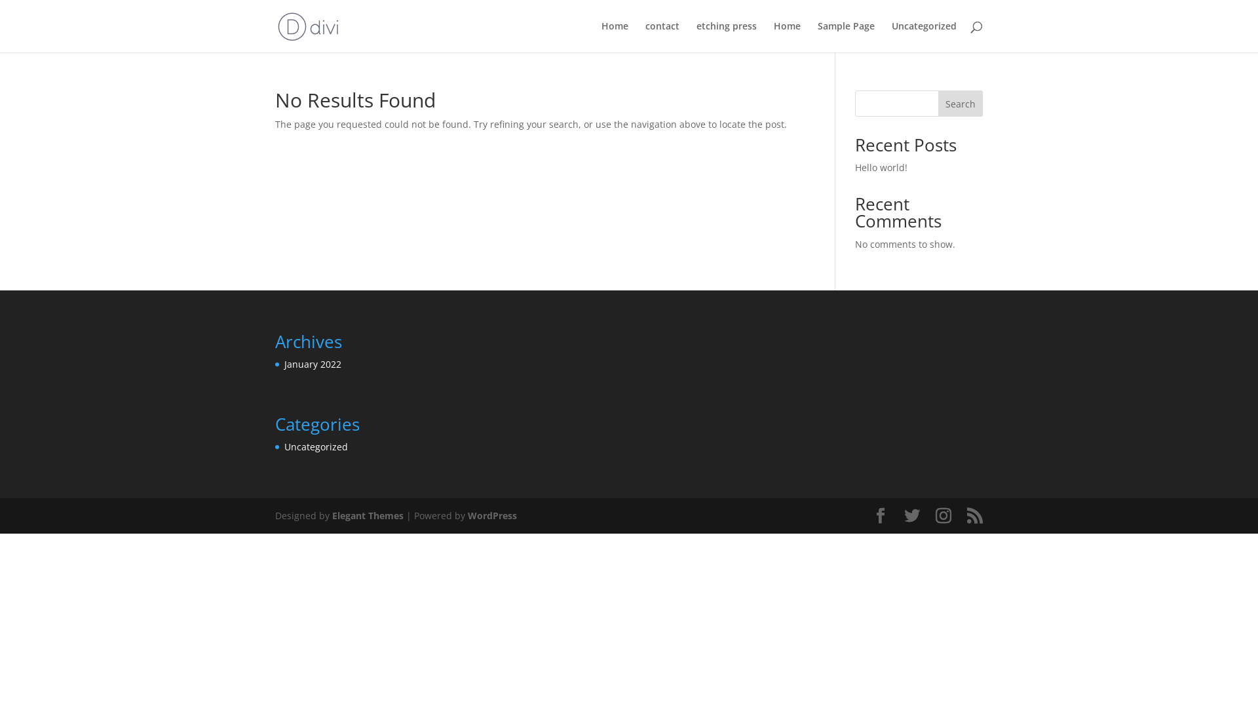 The height and width of the screenshot is (708, 1258). I want to click on Home, so click(615, 37).